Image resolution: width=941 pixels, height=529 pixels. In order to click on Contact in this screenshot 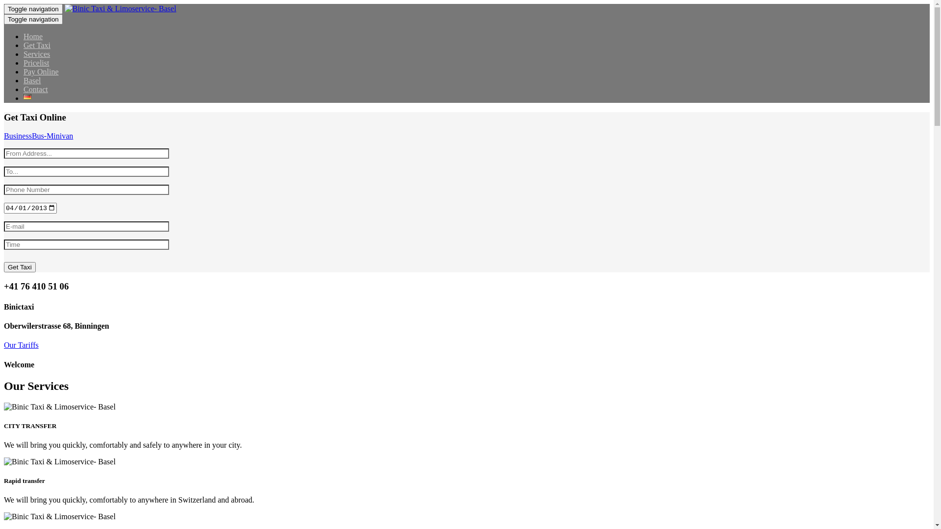, I will do `click(36, 89)`.